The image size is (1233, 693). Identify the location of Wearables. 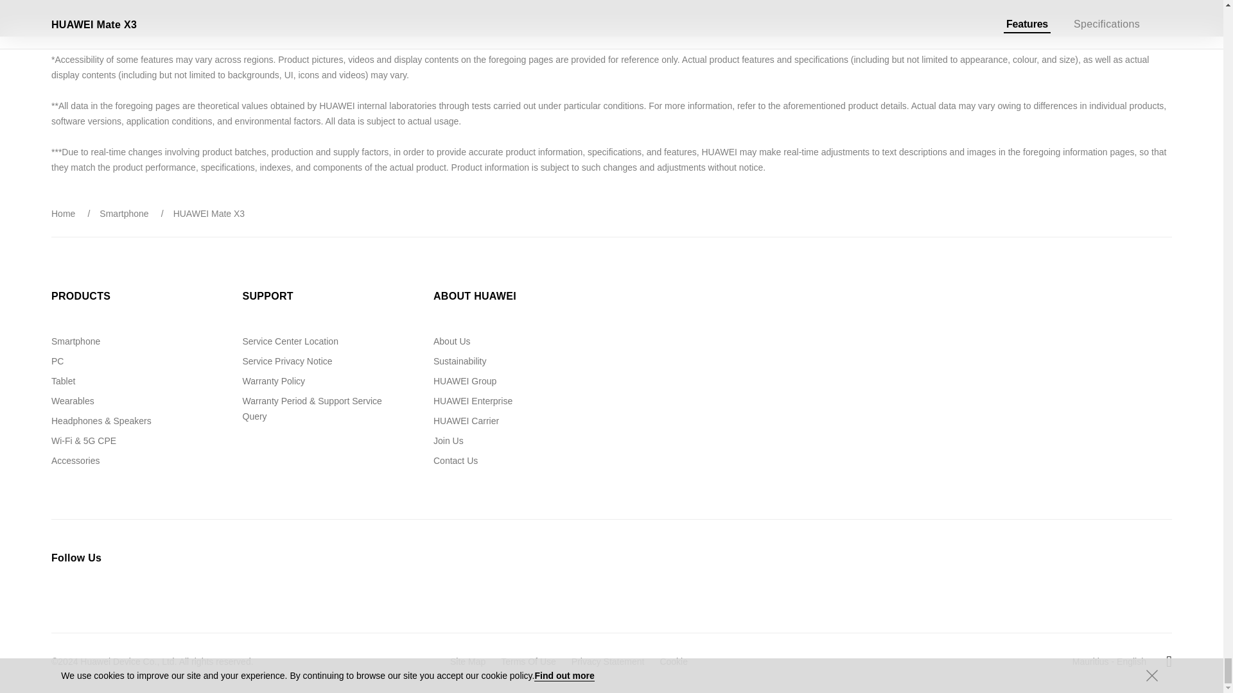
(73, 400).